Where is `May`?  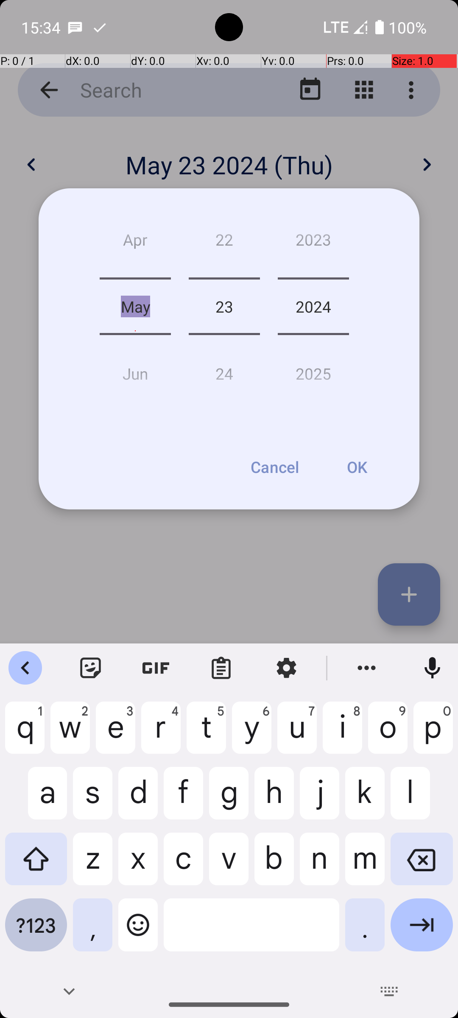
May is located at coordinates (135, 306).